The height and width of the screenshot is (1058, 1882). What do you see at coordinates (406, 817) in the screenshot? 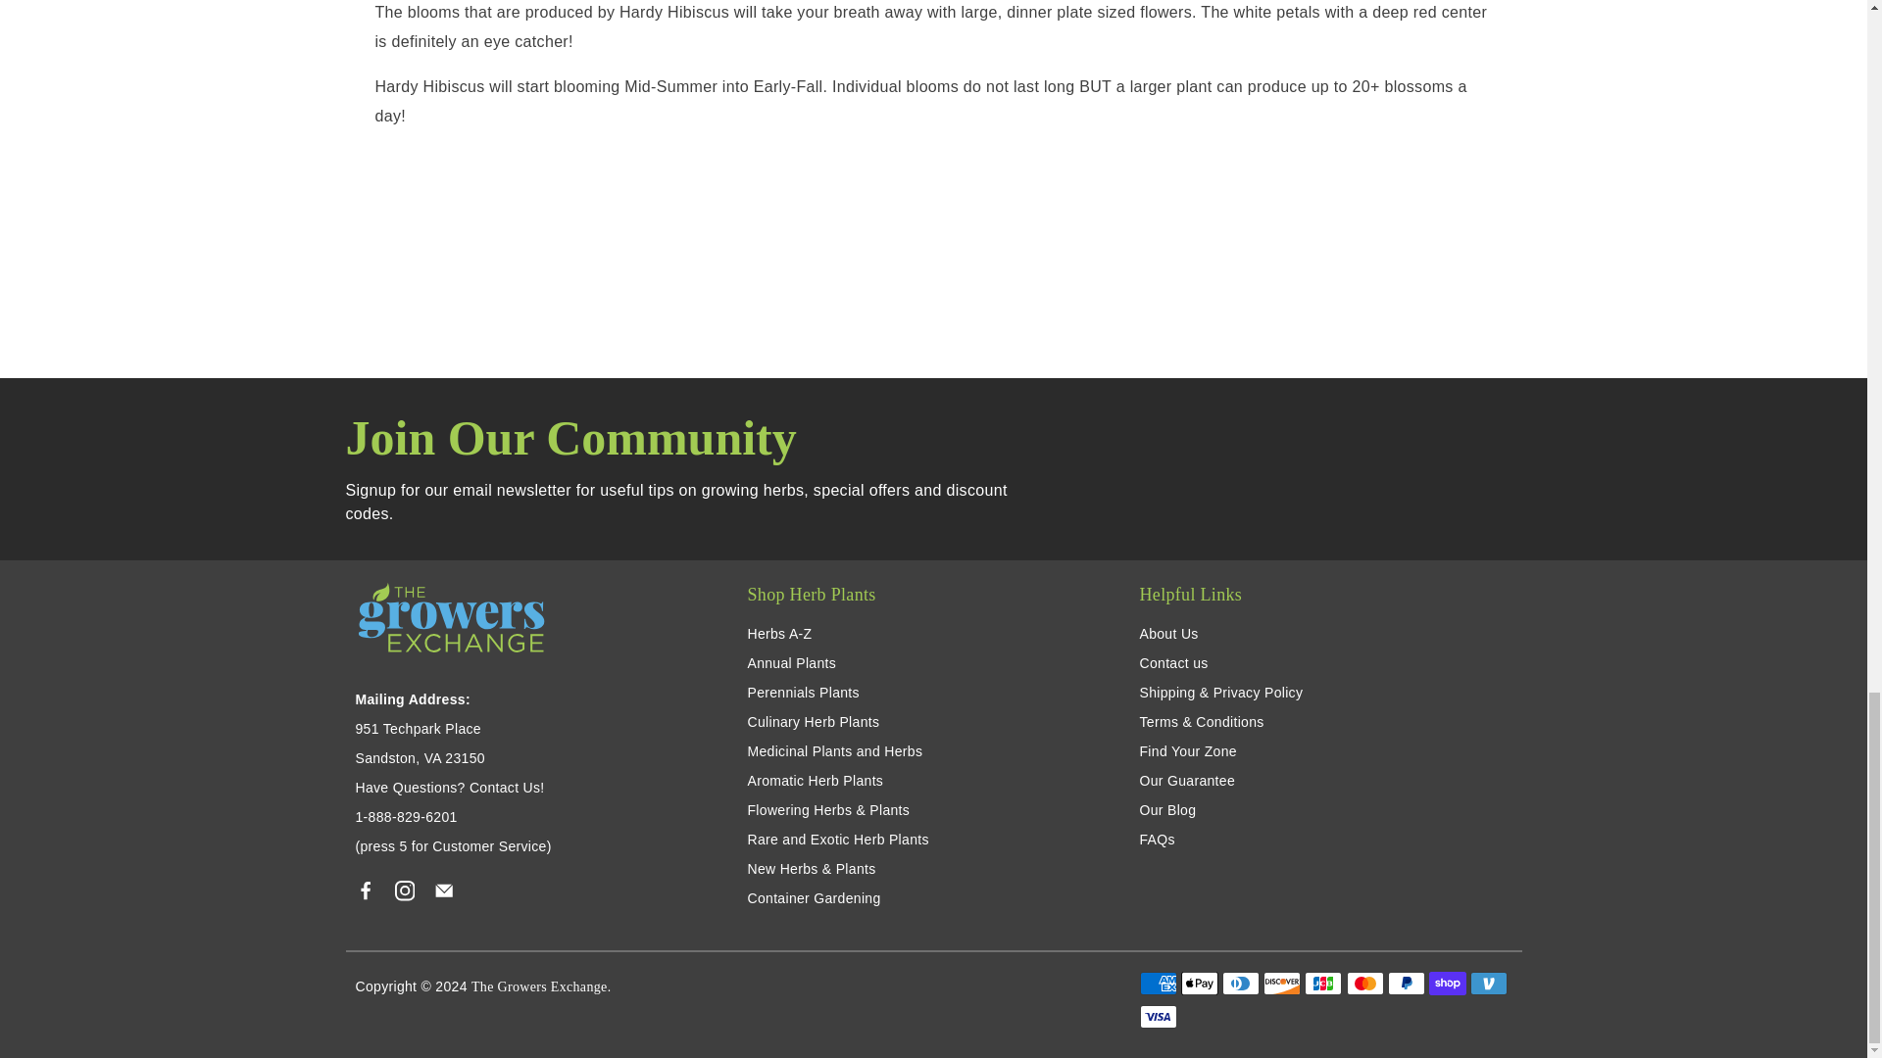
I see `tel:1-888-829-6201` at bounding box center [406, 817].